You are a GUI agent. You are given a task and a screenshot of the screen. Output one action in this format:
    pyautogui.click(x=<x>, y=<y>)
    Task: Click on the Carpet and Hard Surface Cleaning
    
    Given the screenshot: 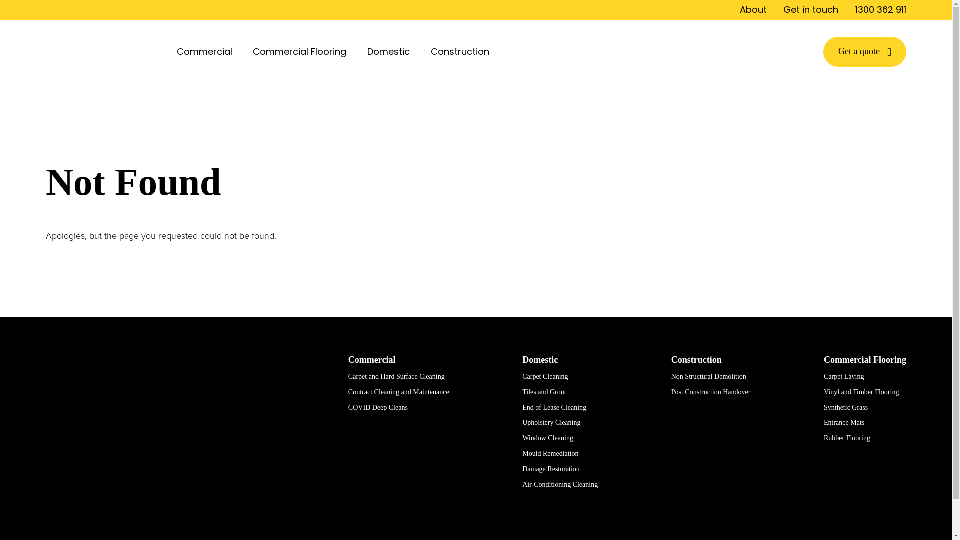 What is the action you would take?
    pyautogui.click(x=397, y=377)
    